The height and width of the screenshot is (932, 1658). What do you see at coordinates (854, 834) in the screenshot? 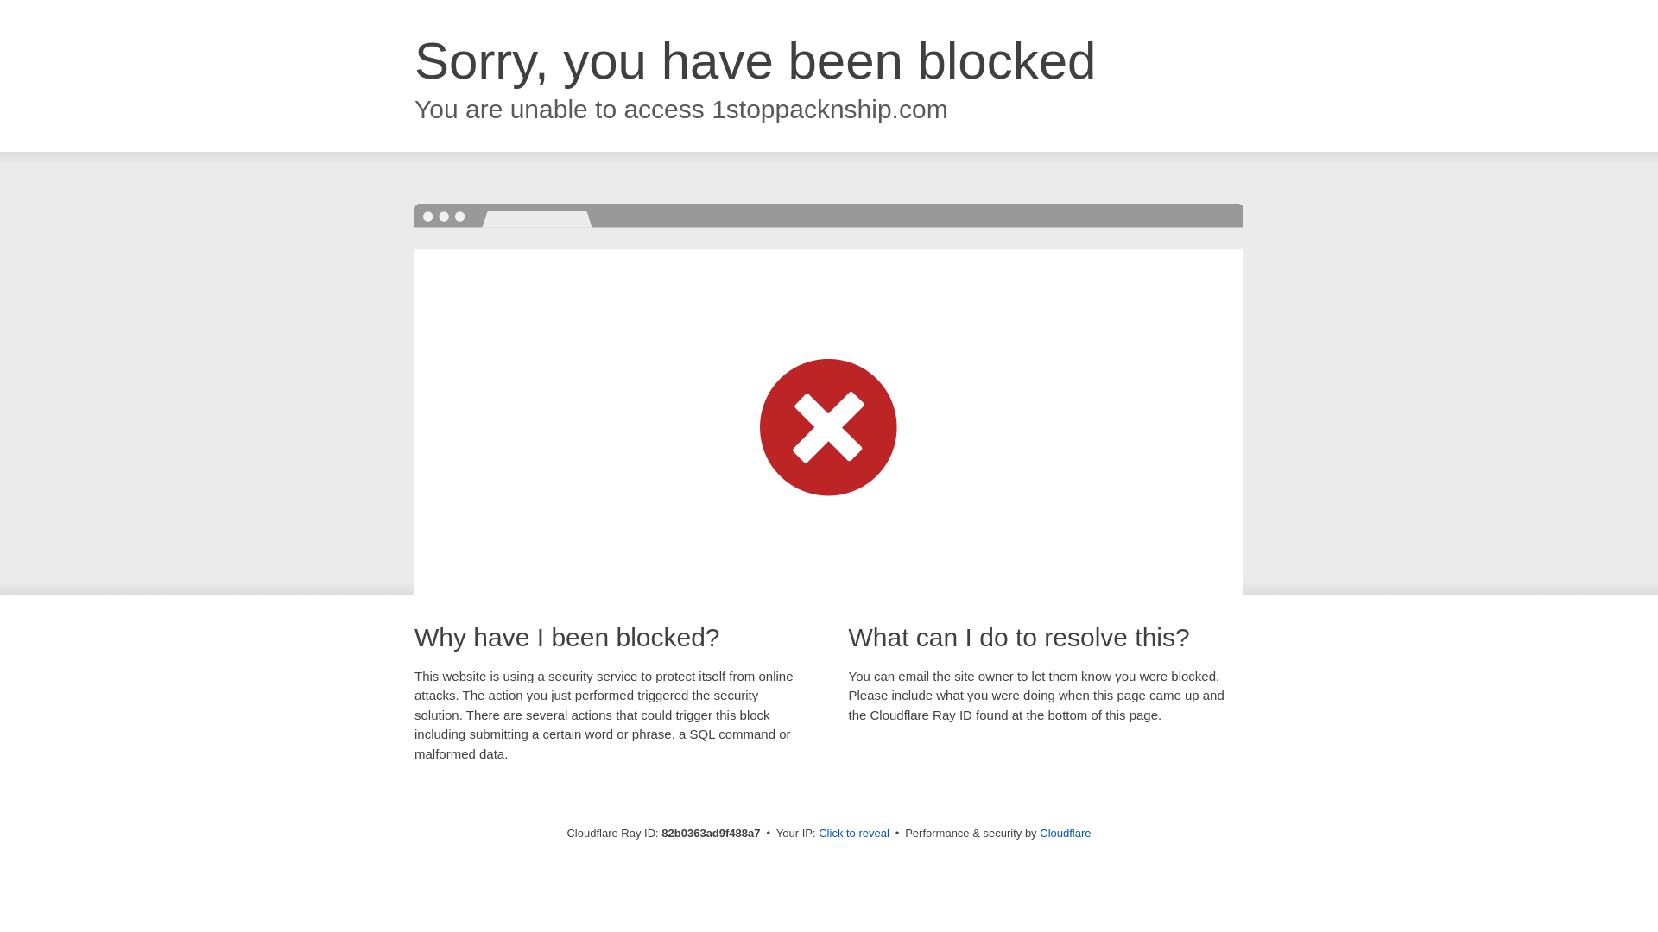
I see `Click to reveal` at bounding box center [854, 834].